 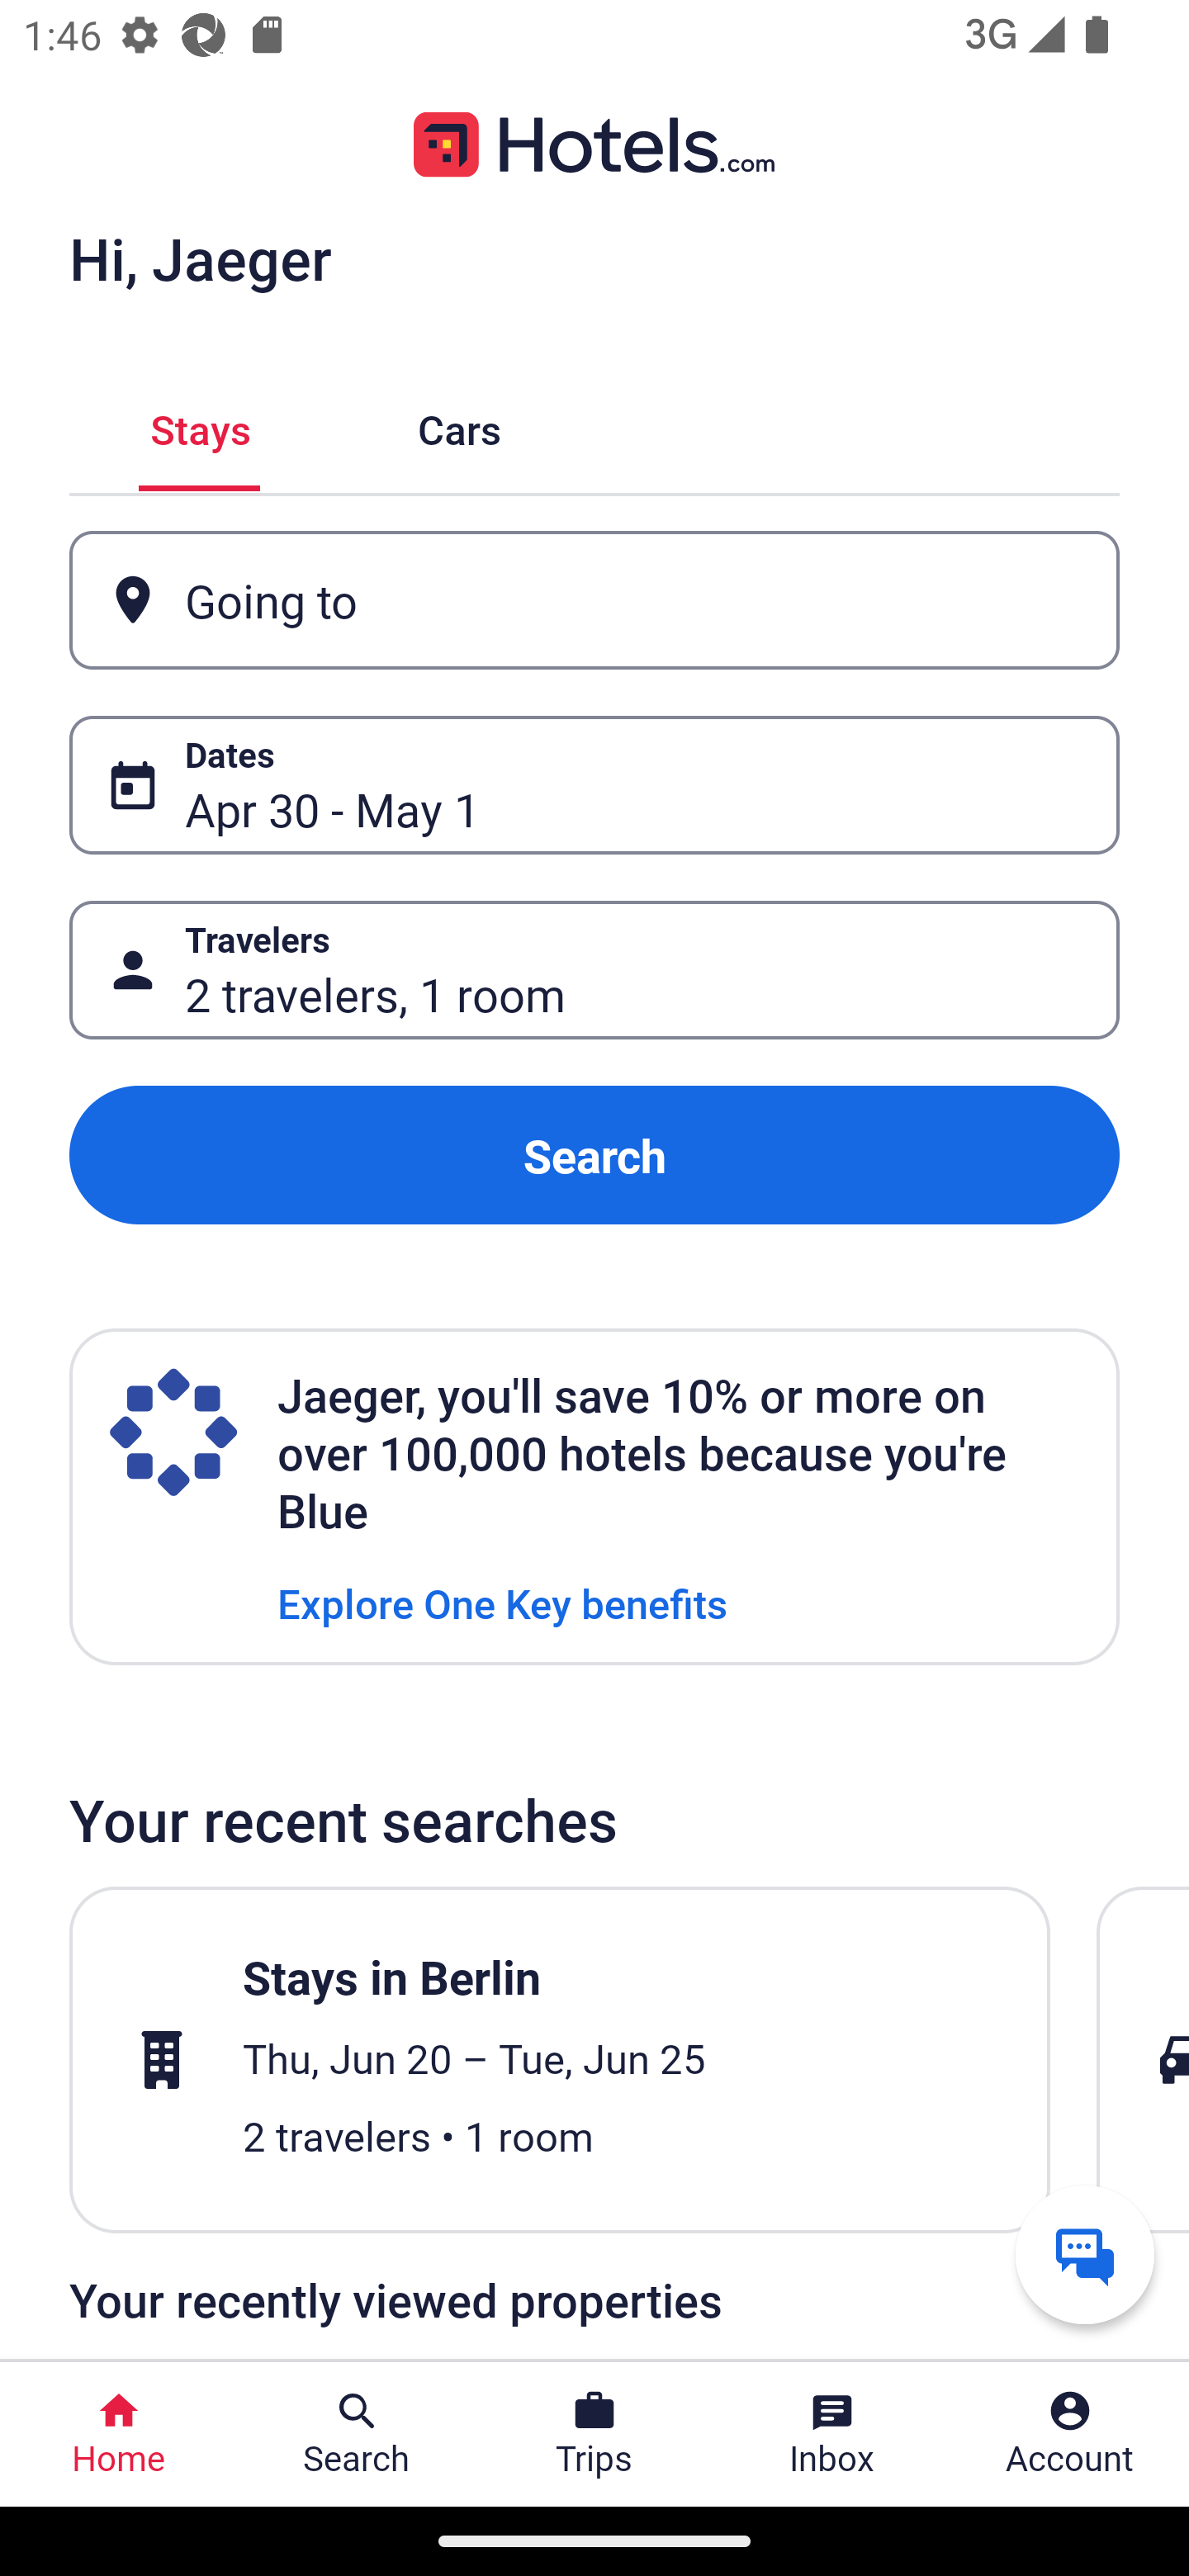 What do you see at coordinates (357, 2434) in the screenshot?
I see `Search Search Button` at bounding box center [357, 2434].